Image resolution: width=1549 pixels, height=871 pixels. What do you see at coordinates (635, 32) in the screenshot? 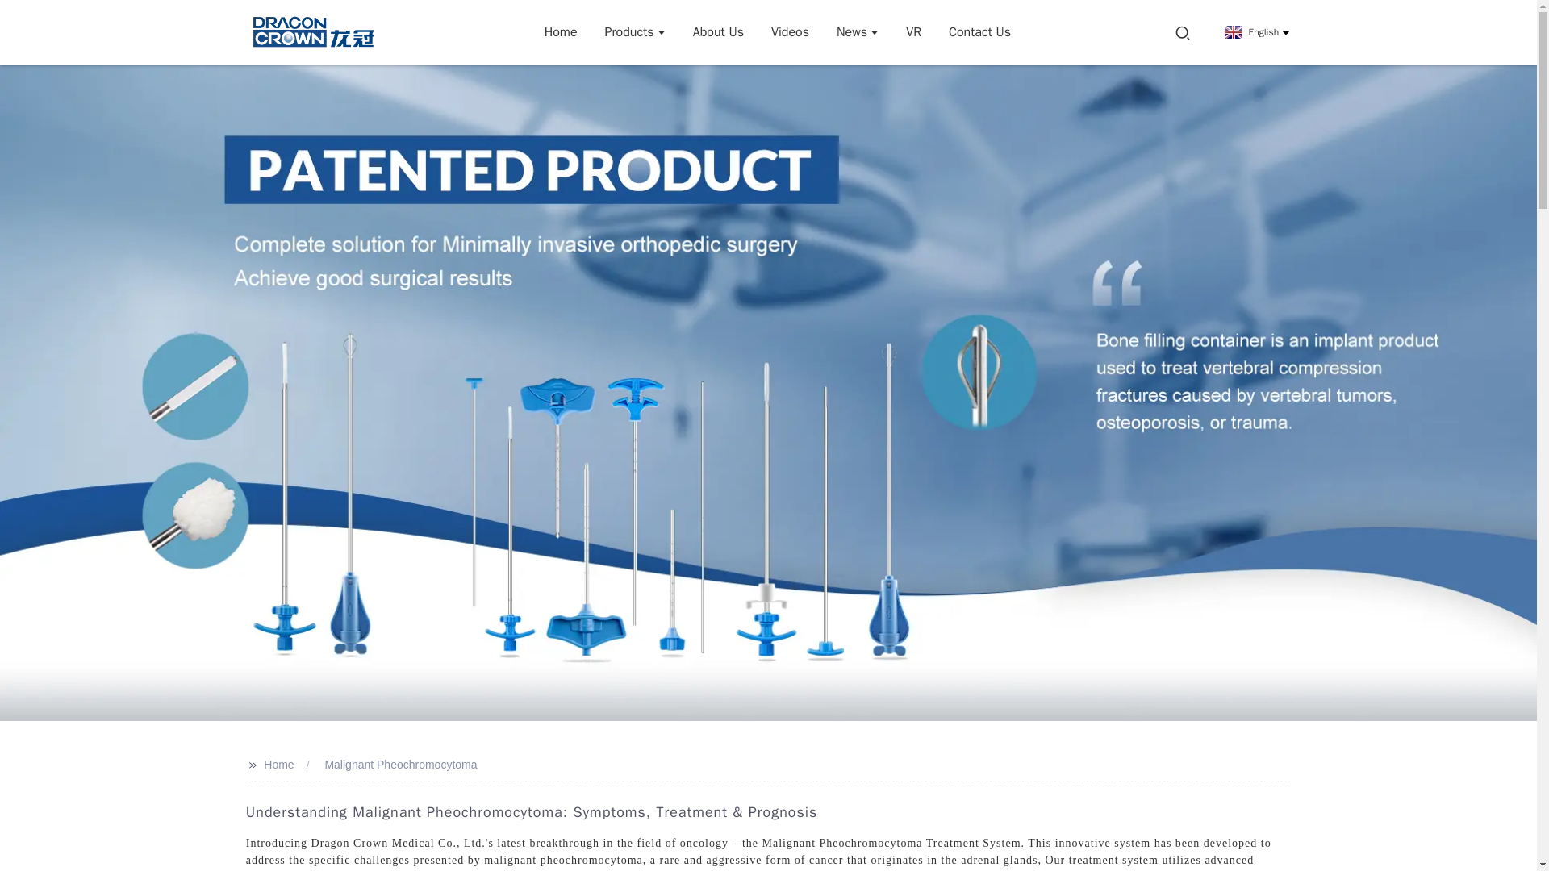
I see `products` at bounding box center [635, 32].